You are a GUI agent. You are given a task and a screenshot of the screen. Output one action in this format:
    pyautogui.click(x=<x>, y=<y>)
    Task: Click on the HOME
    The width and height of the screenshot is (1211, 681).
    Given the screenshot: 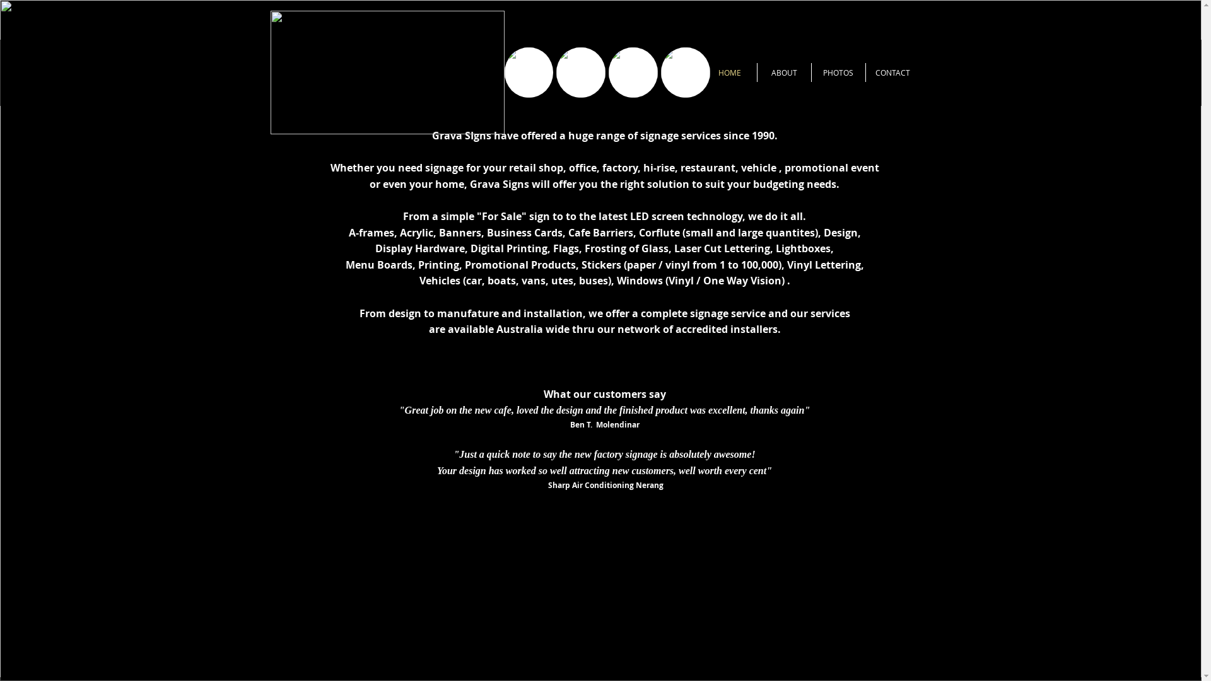 What is the action you would take?
    pyautogui.click(x=730, y=73)
    